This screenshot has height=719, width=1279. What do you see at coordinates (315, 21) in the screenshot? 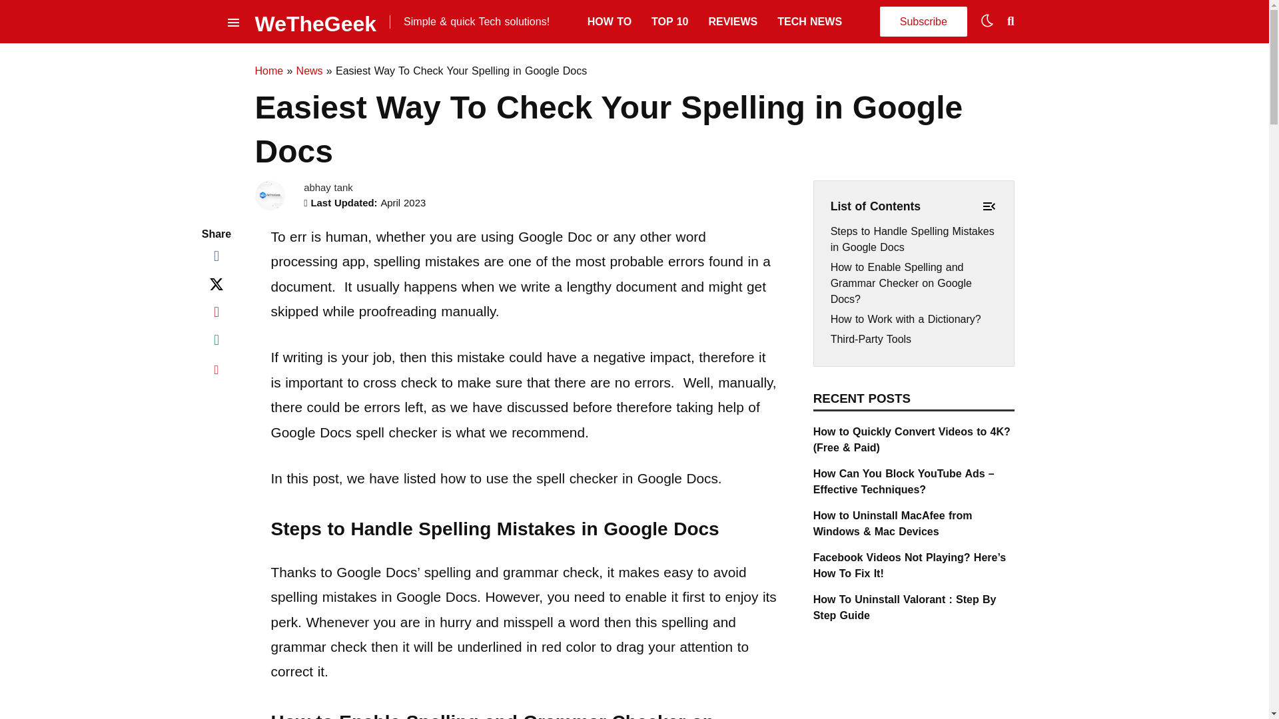
I see `WeTheGeek` at bounding box center [315, 21].